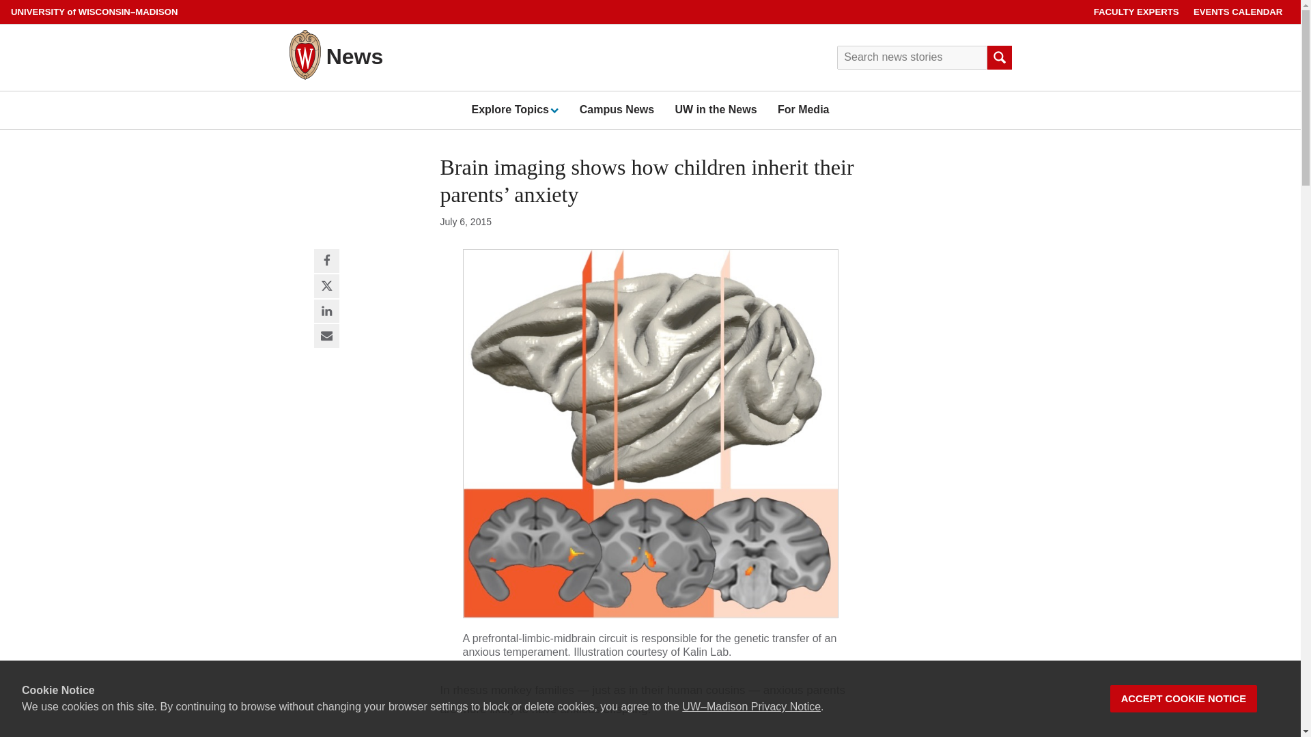  I want to click on EVENTS CALENDAR, so click(1238, 12).